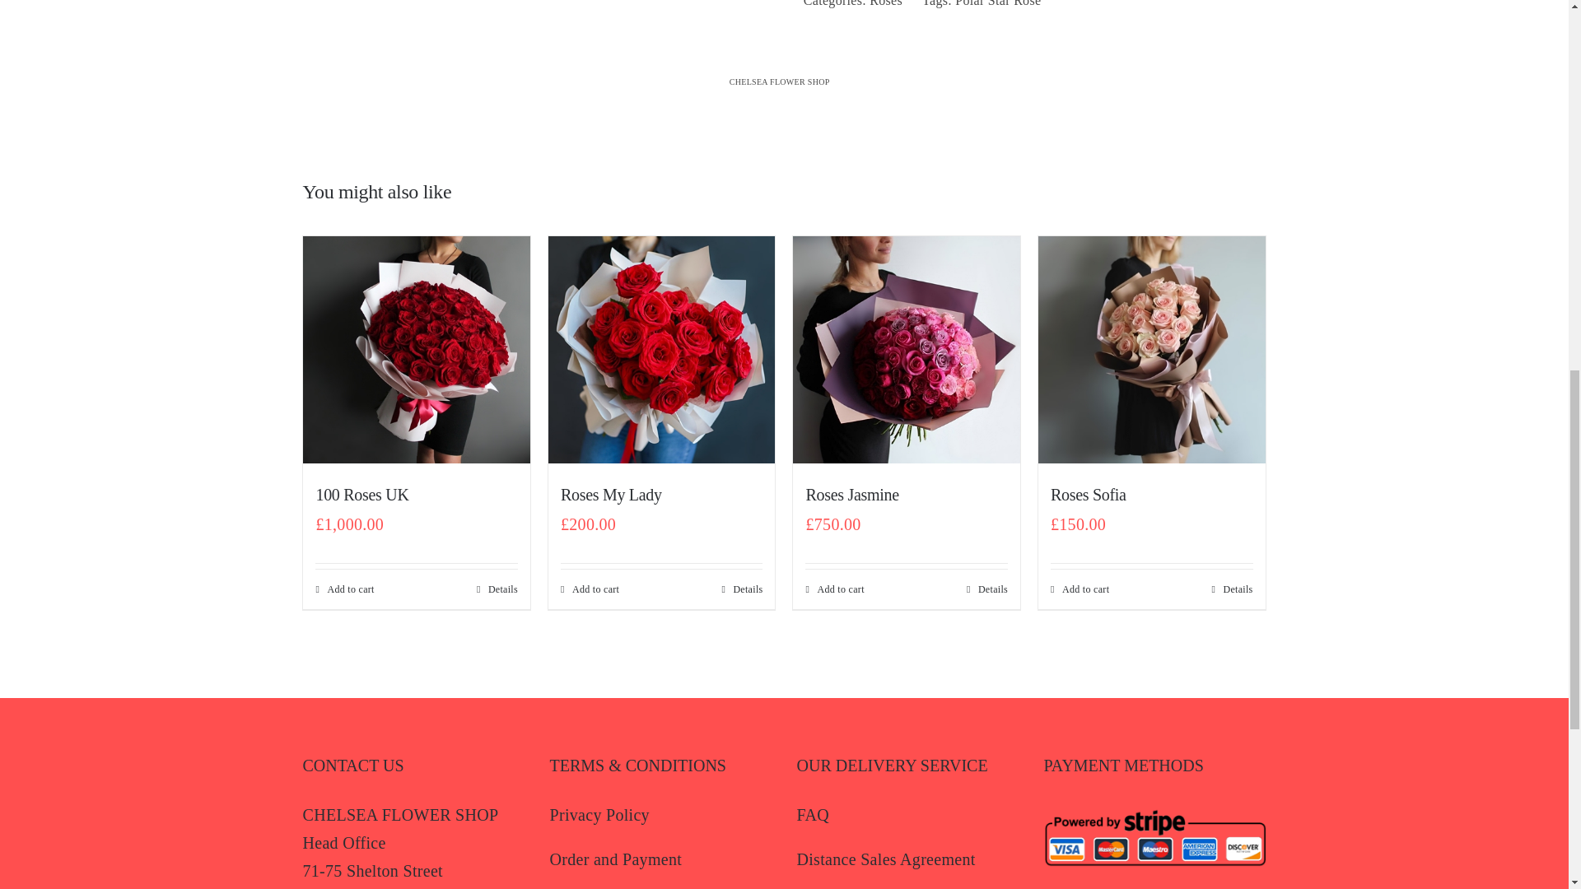  I want to click on Details, so click(986, 589).